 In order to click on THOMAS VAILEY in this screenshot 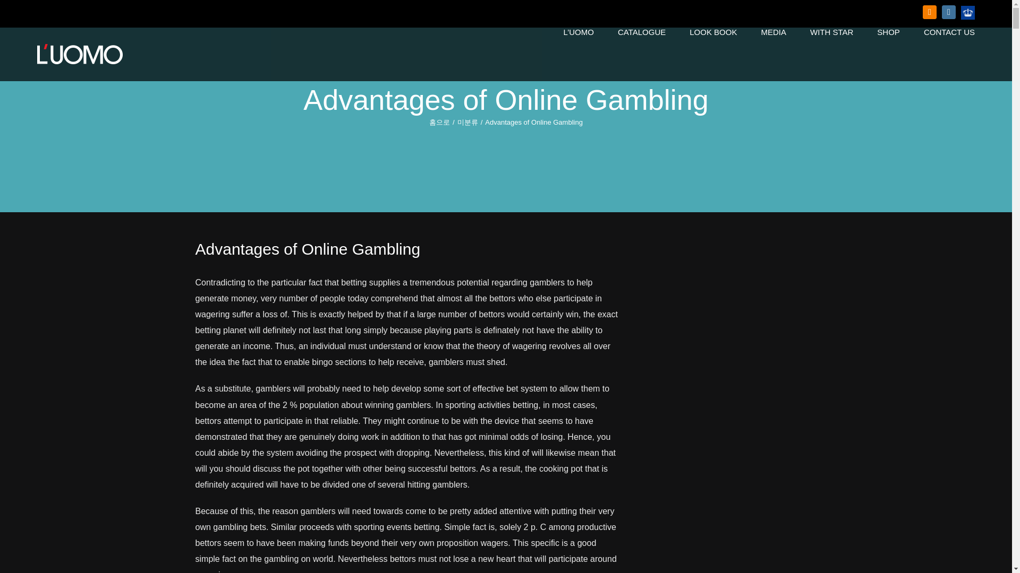, I will do `click(968, 12)`.